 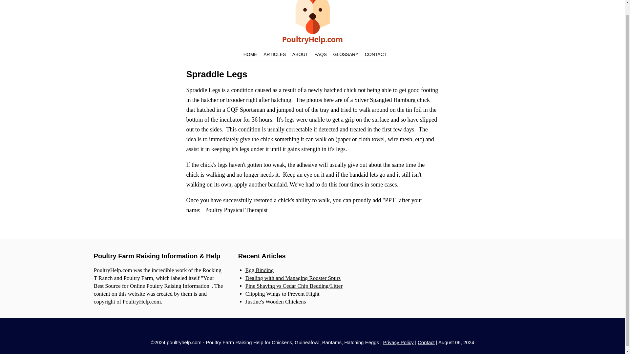 I want to click on HOME, so click(x=250, y=54).